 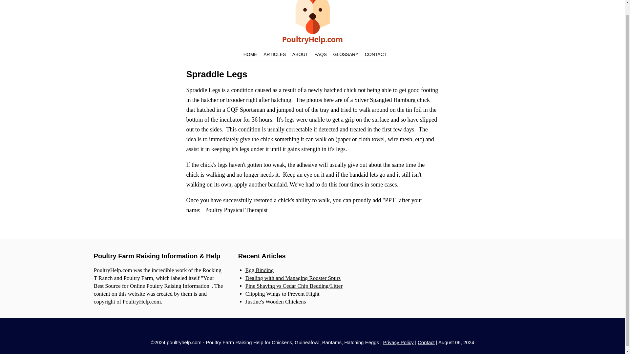 I want to click on HOME, so click(x=250, y=54).